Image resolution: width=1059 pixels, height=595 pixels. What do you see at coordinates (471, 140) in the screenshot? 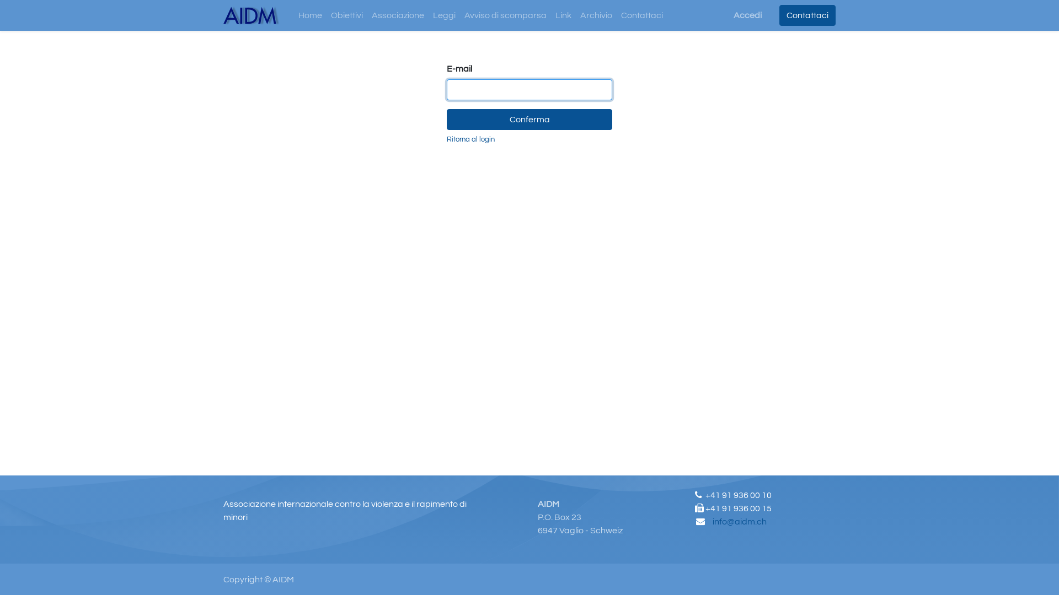
I see `Ritorna al login` at bounding box center [471, 140].